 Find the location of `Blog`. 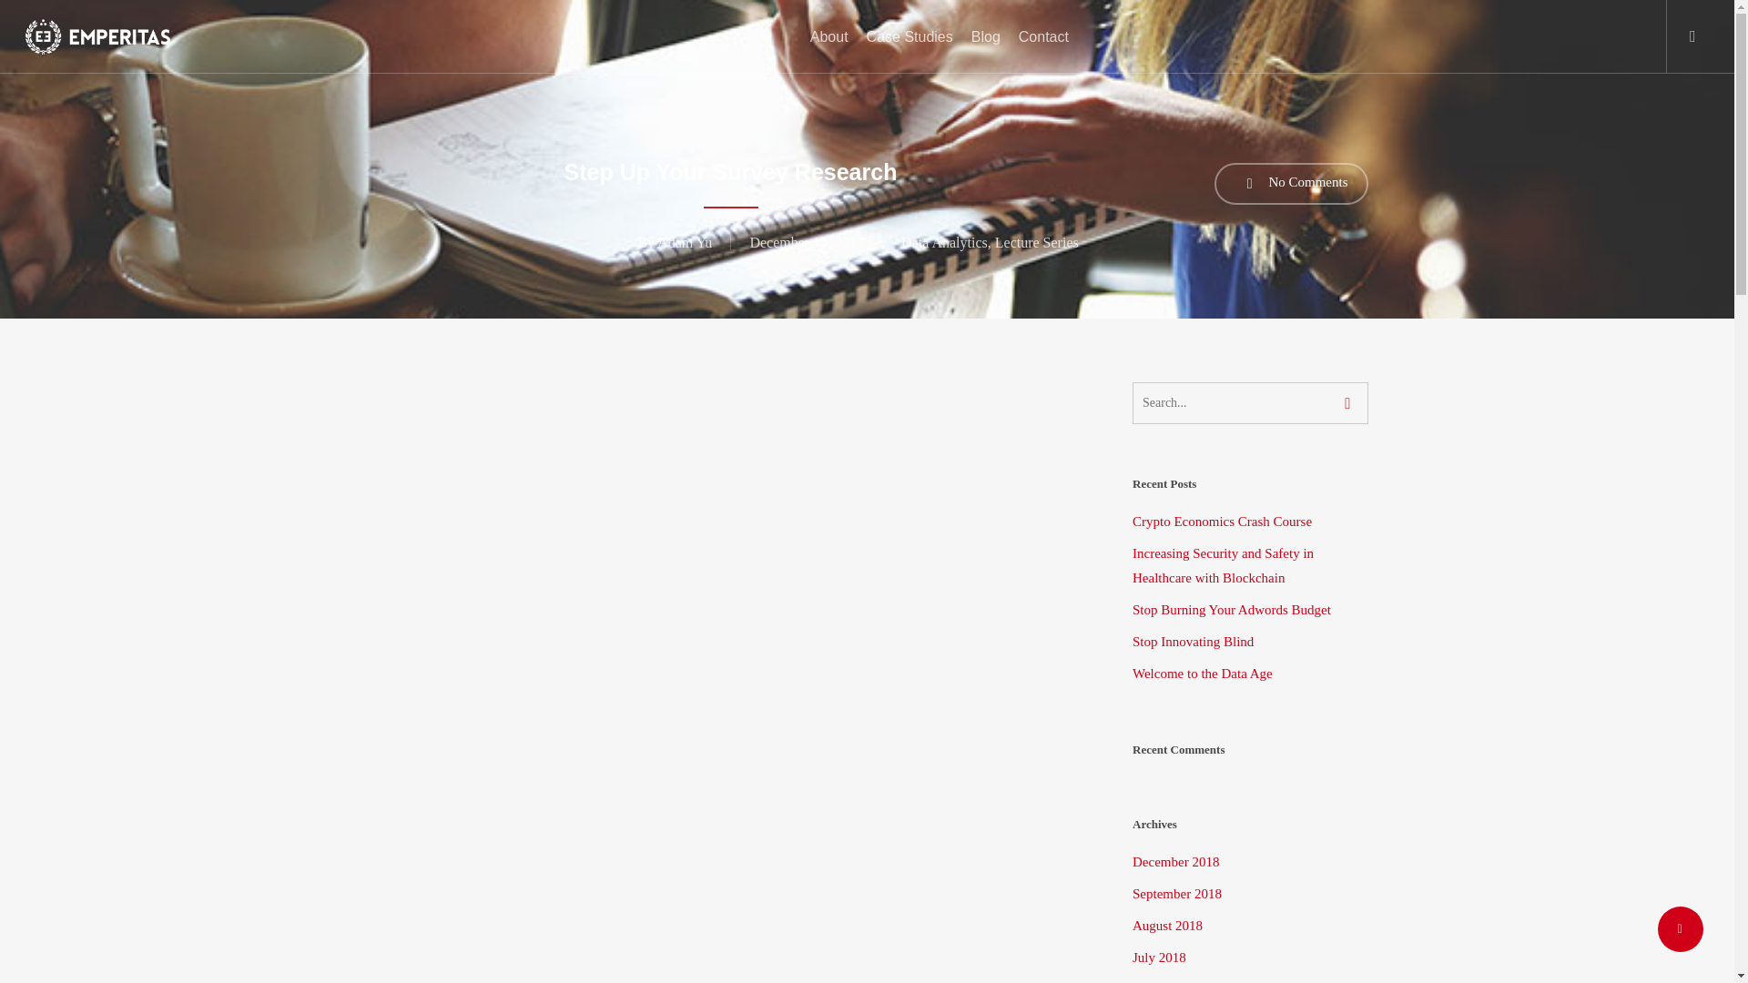

Blog is located at coordinates (986, 36).